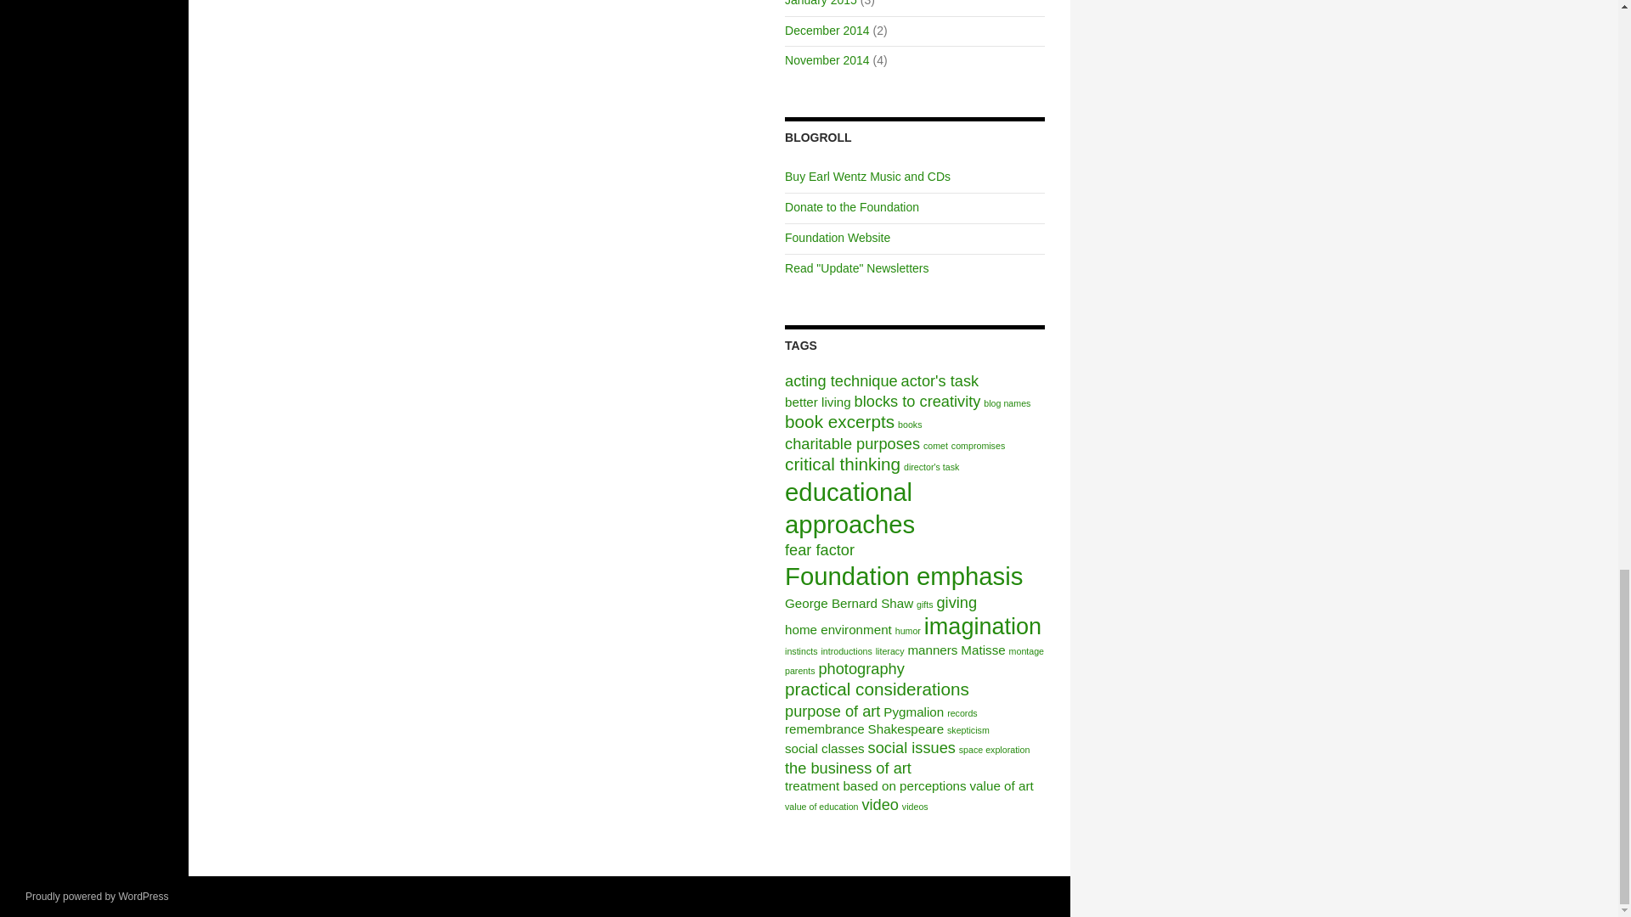 Image resolution: width=1631 pixels, height=917 pixels. Describe the element at coordinates (856, 268) in the screenshot. I see `Check out our quarterly newsletters` at that location.